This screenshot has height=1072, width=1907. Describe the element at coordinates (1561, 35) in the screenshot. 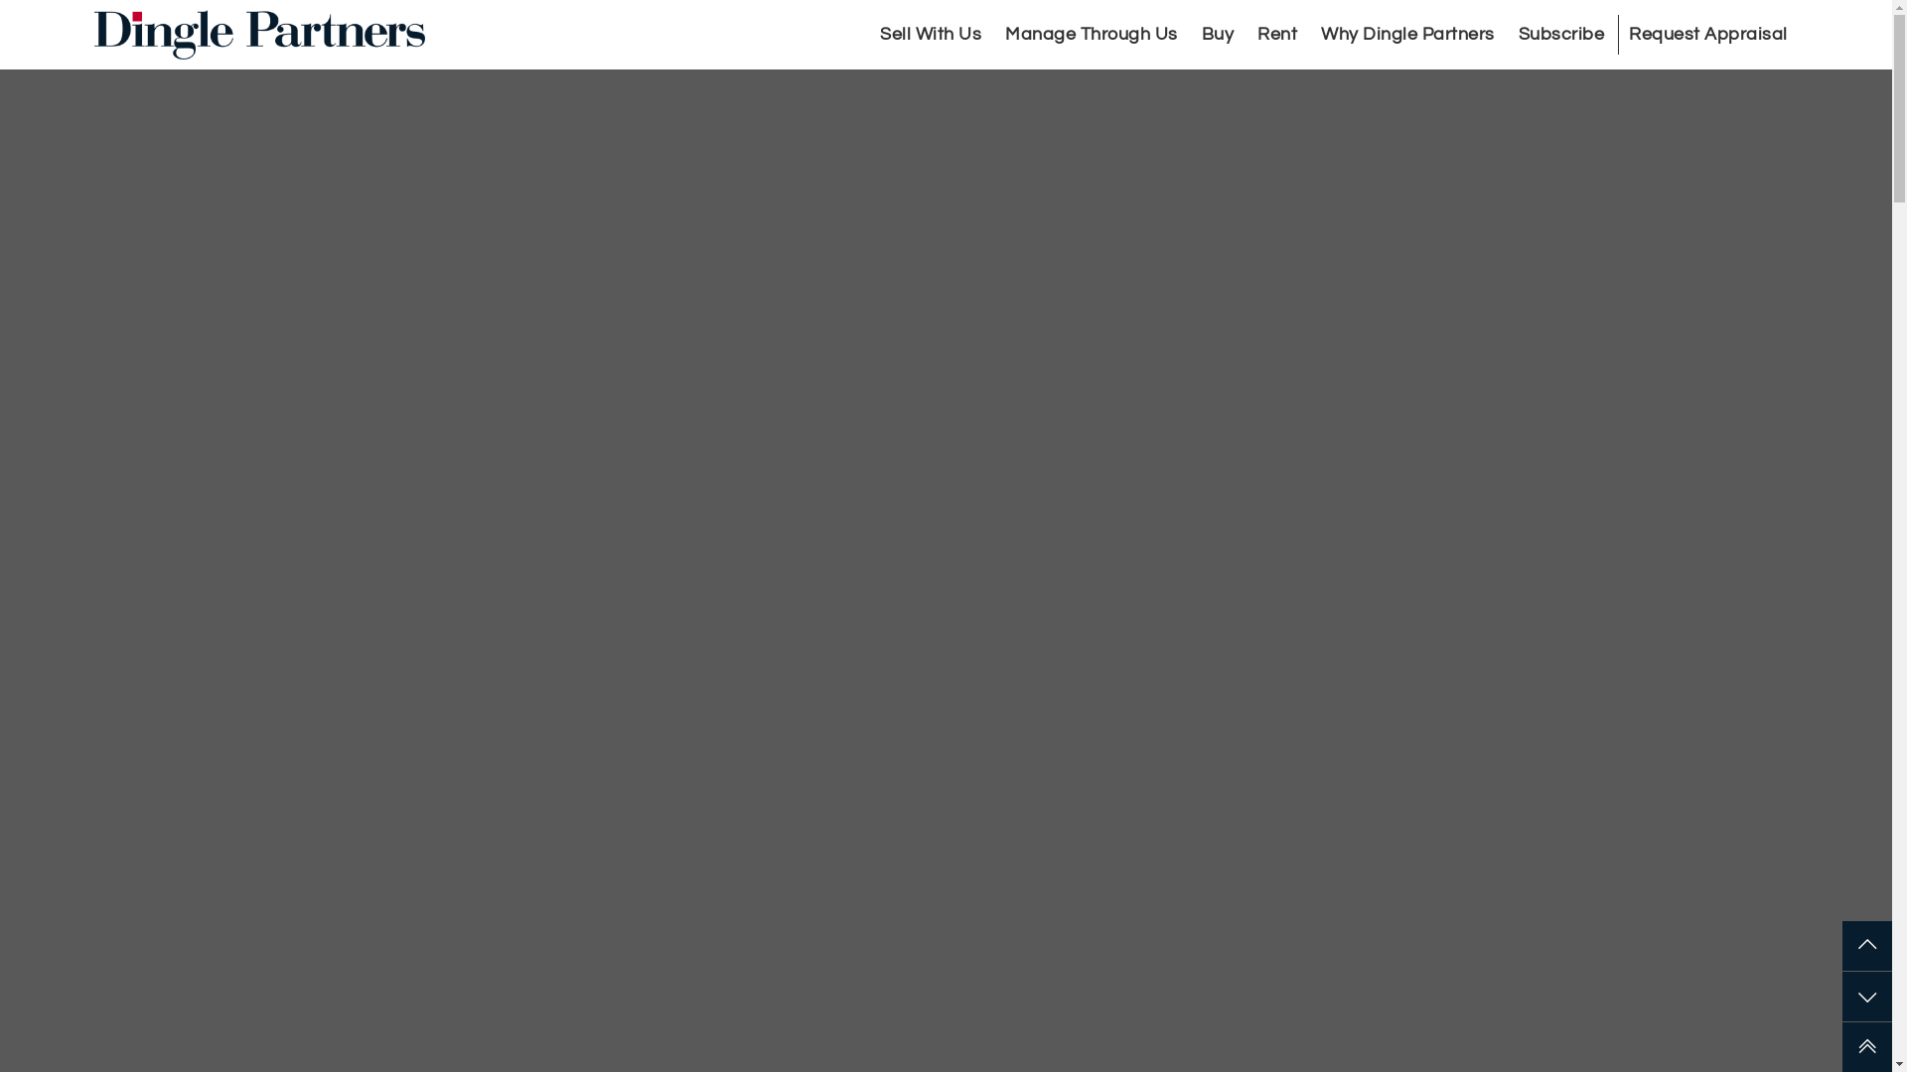

I see `Subscribe` at that location.